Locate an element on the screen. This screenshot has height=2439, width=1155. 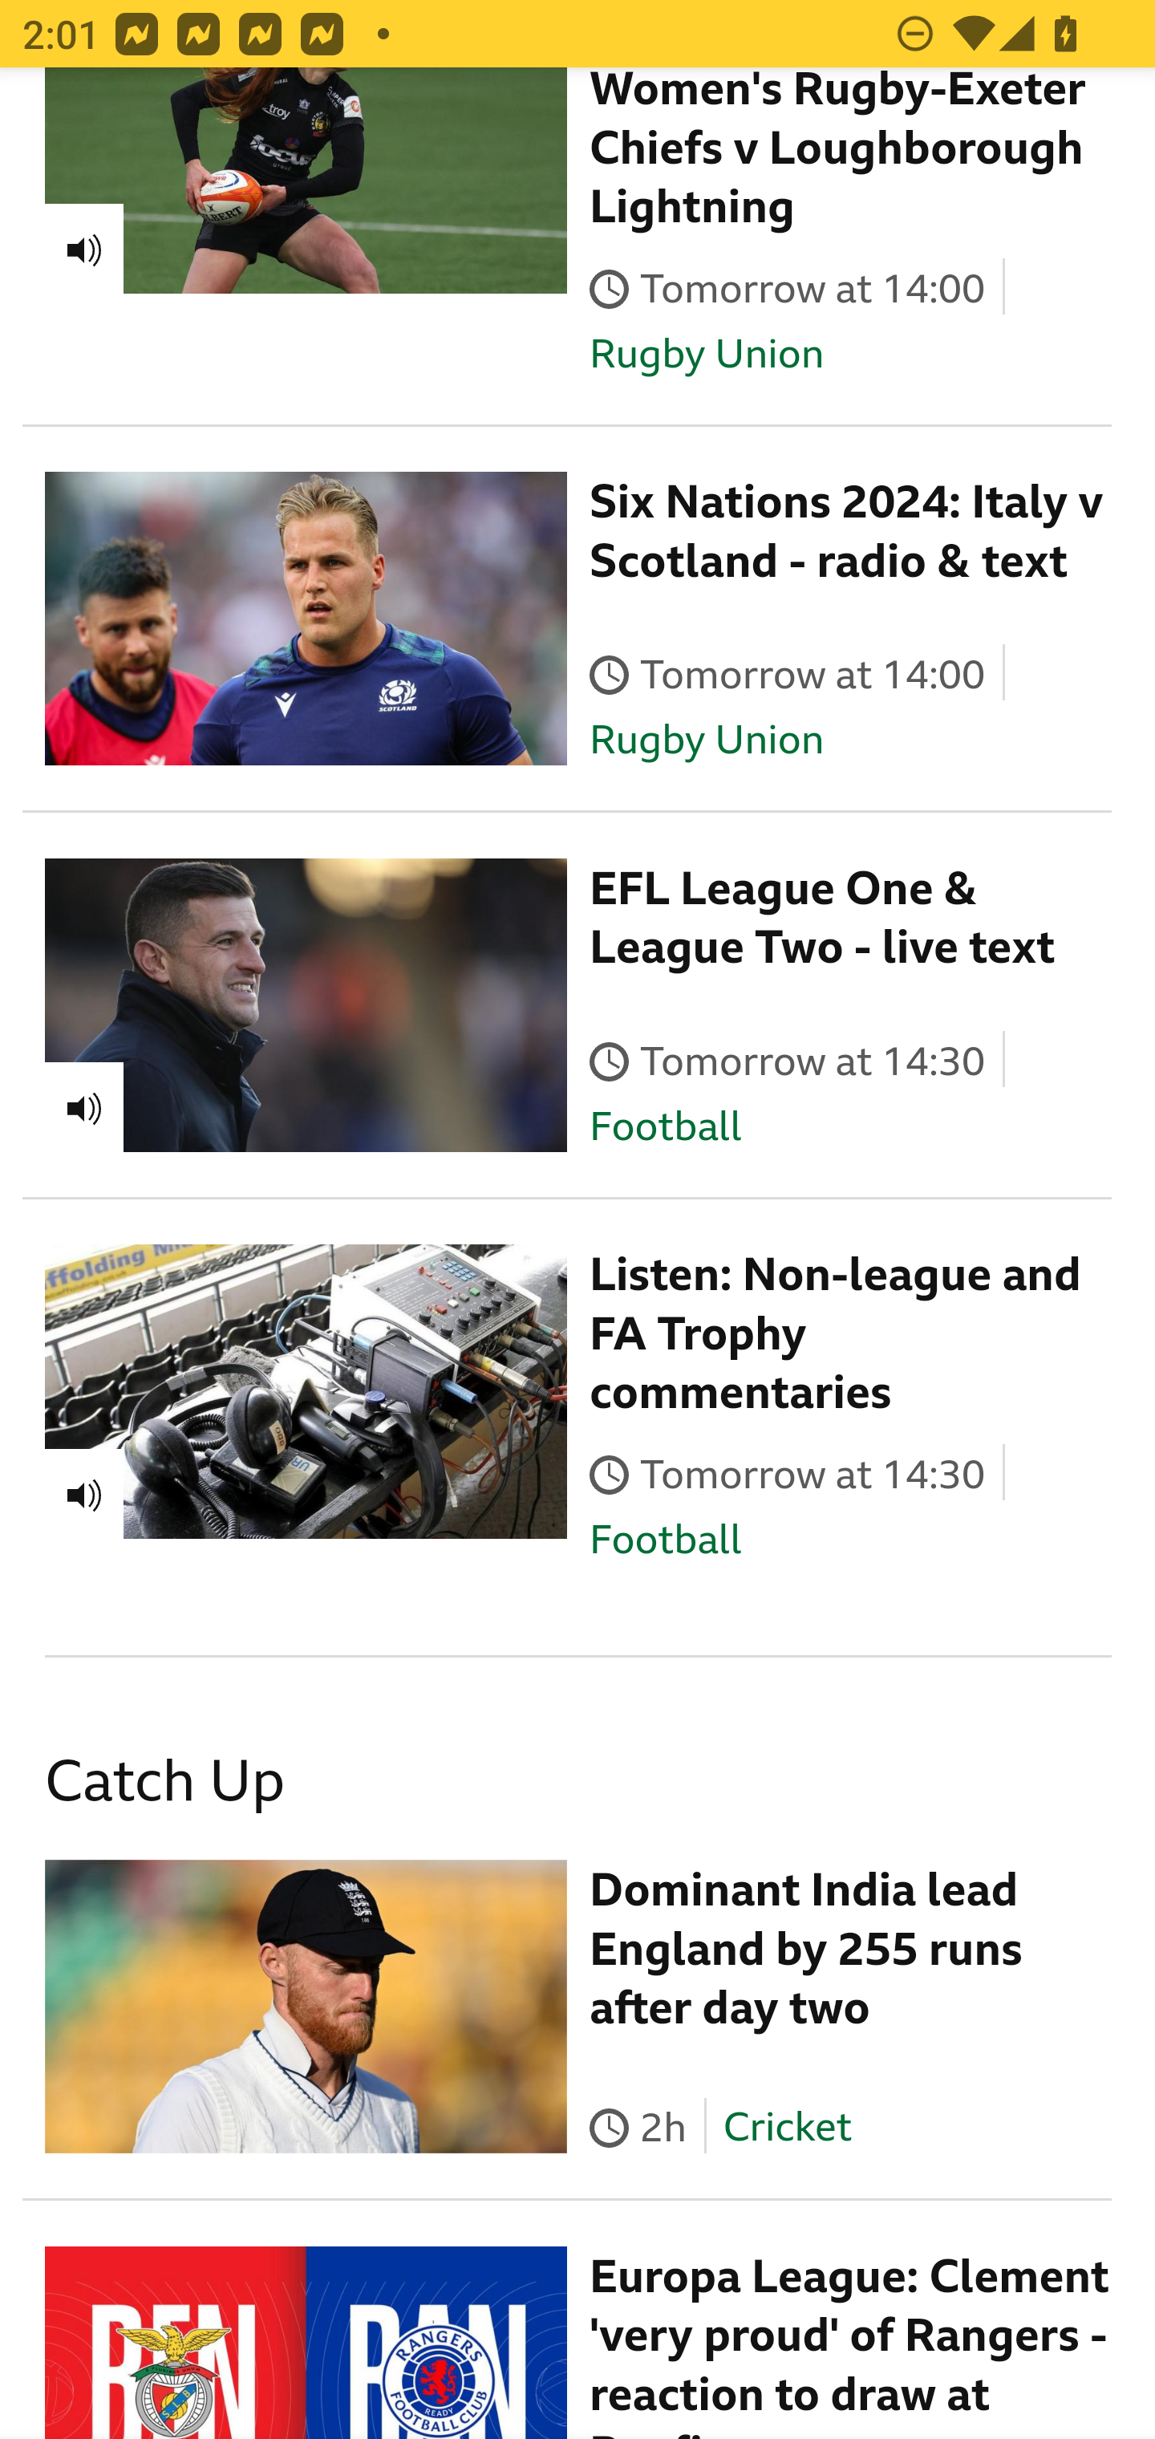
Rugby Union is located at coordinates (707, 357).